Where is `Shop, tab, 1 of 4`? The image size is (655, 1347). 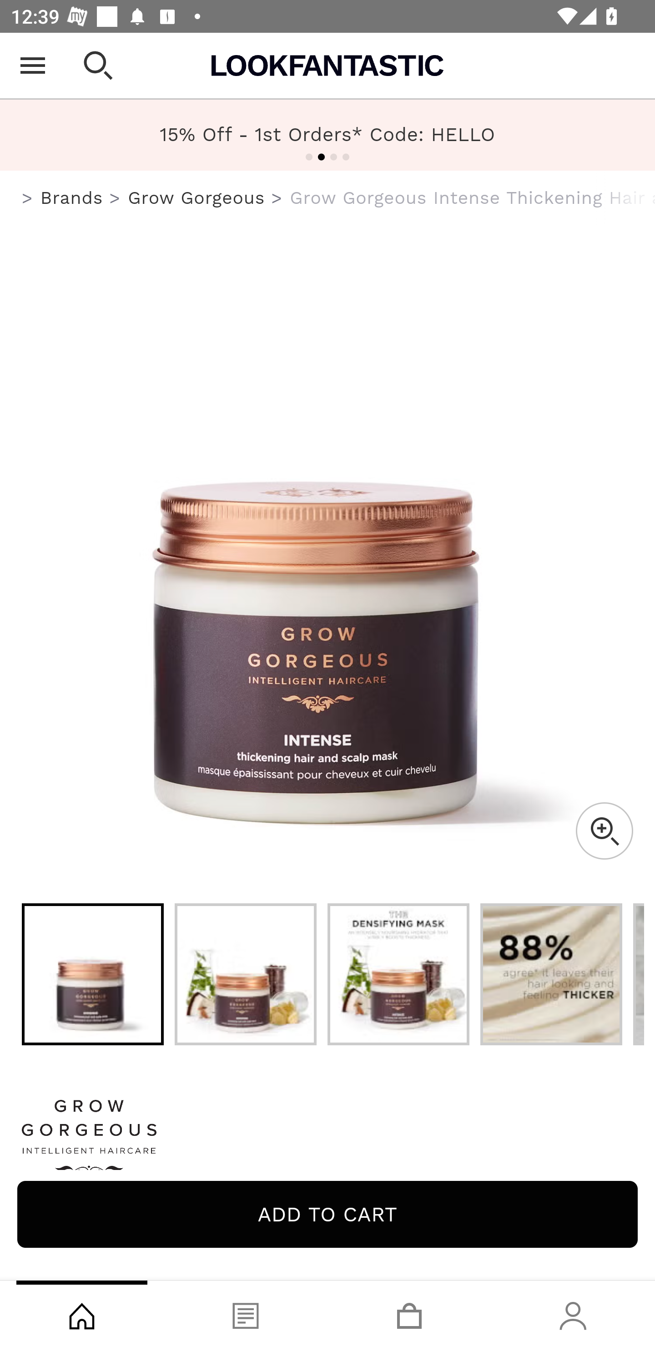
Shop, tab, 1 of 4 is located at coordinates (82, 1314).